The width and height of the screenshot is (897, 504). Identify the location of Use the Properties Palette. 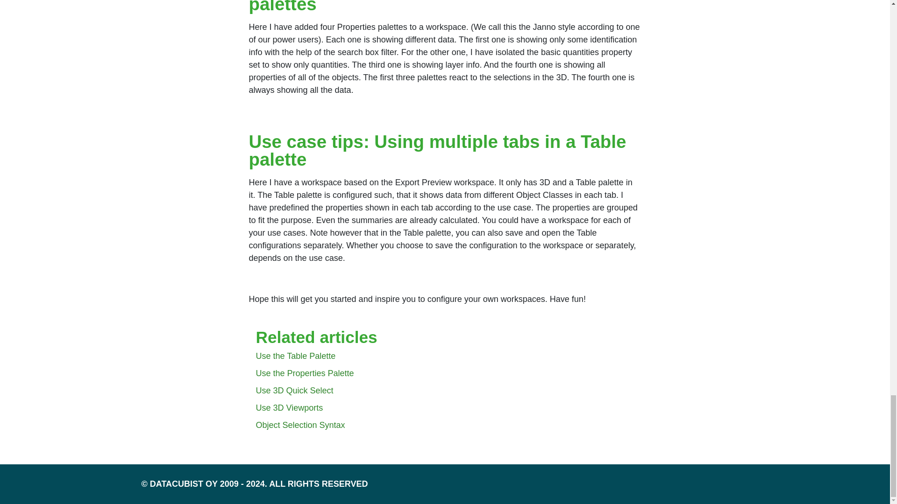
(305, 373).